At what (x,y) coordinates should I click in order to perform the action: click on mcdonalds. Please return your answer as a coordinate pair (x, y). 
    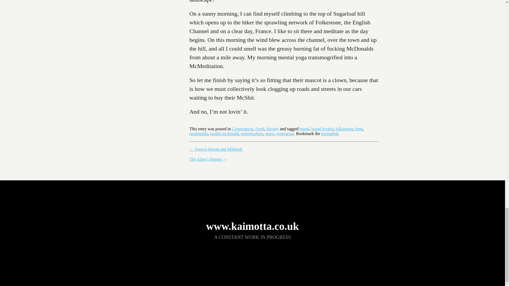
    Looking at the image, I should click on (198, 133).